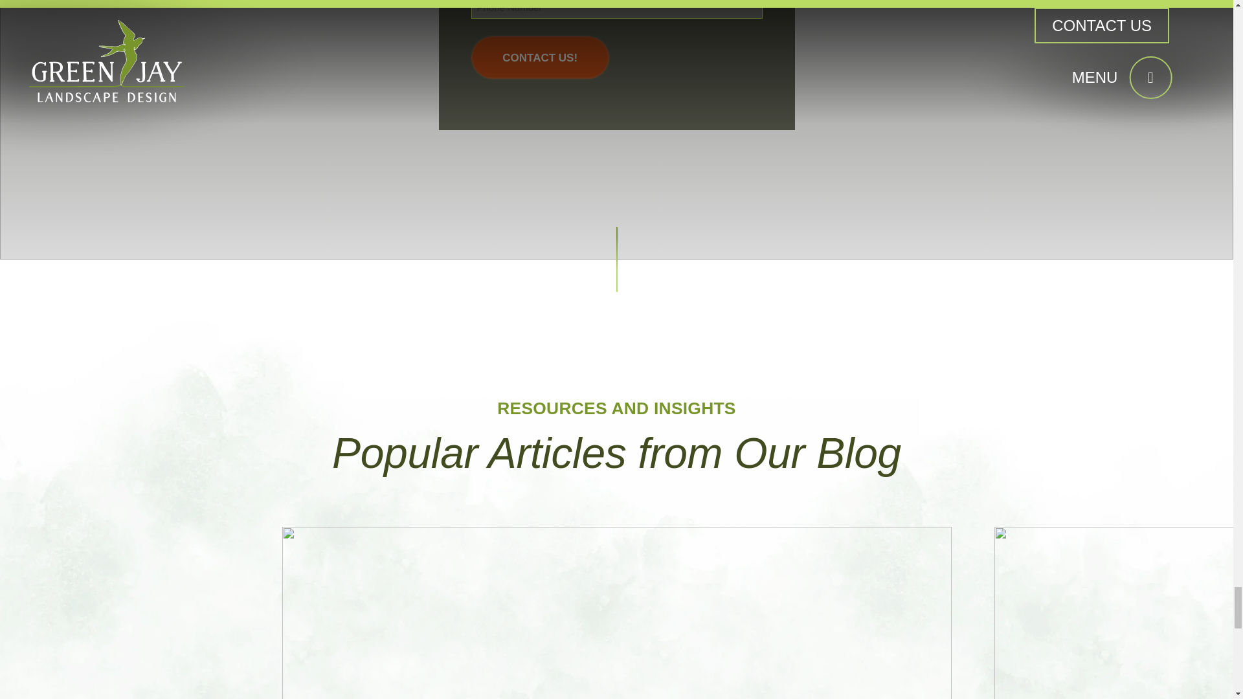  I want to click on Contact Us!, so click(540, 58).